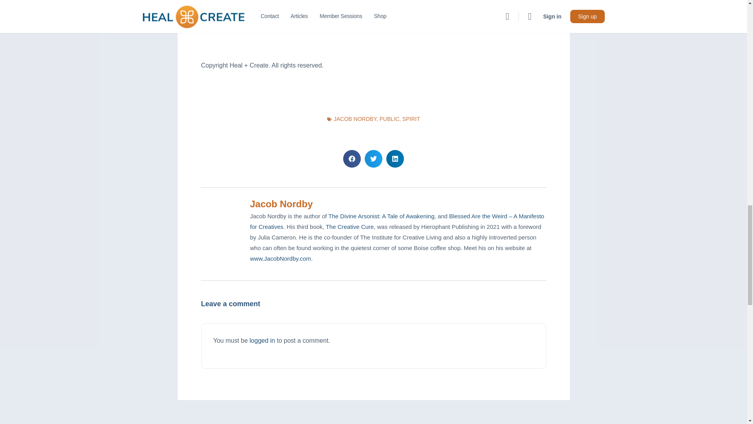 The width and height of the screenshot is (753, 424). I want to click on PUBLIC, so click(389, 119).